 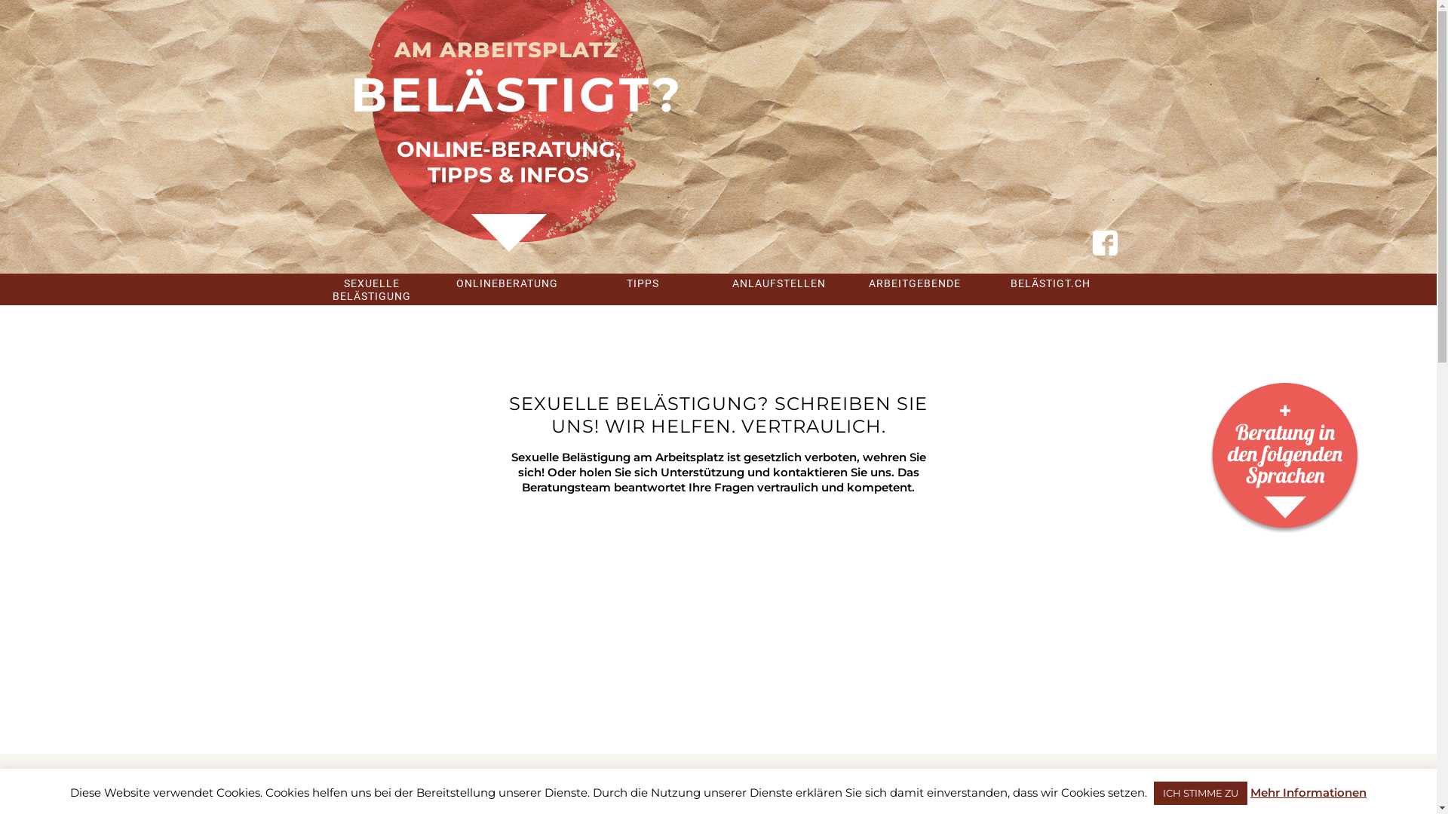 What do you see at coordinates (1201, 793) in the screenshot?
I see `ICH STIMME ZU` at bounding box center [1201, 793].